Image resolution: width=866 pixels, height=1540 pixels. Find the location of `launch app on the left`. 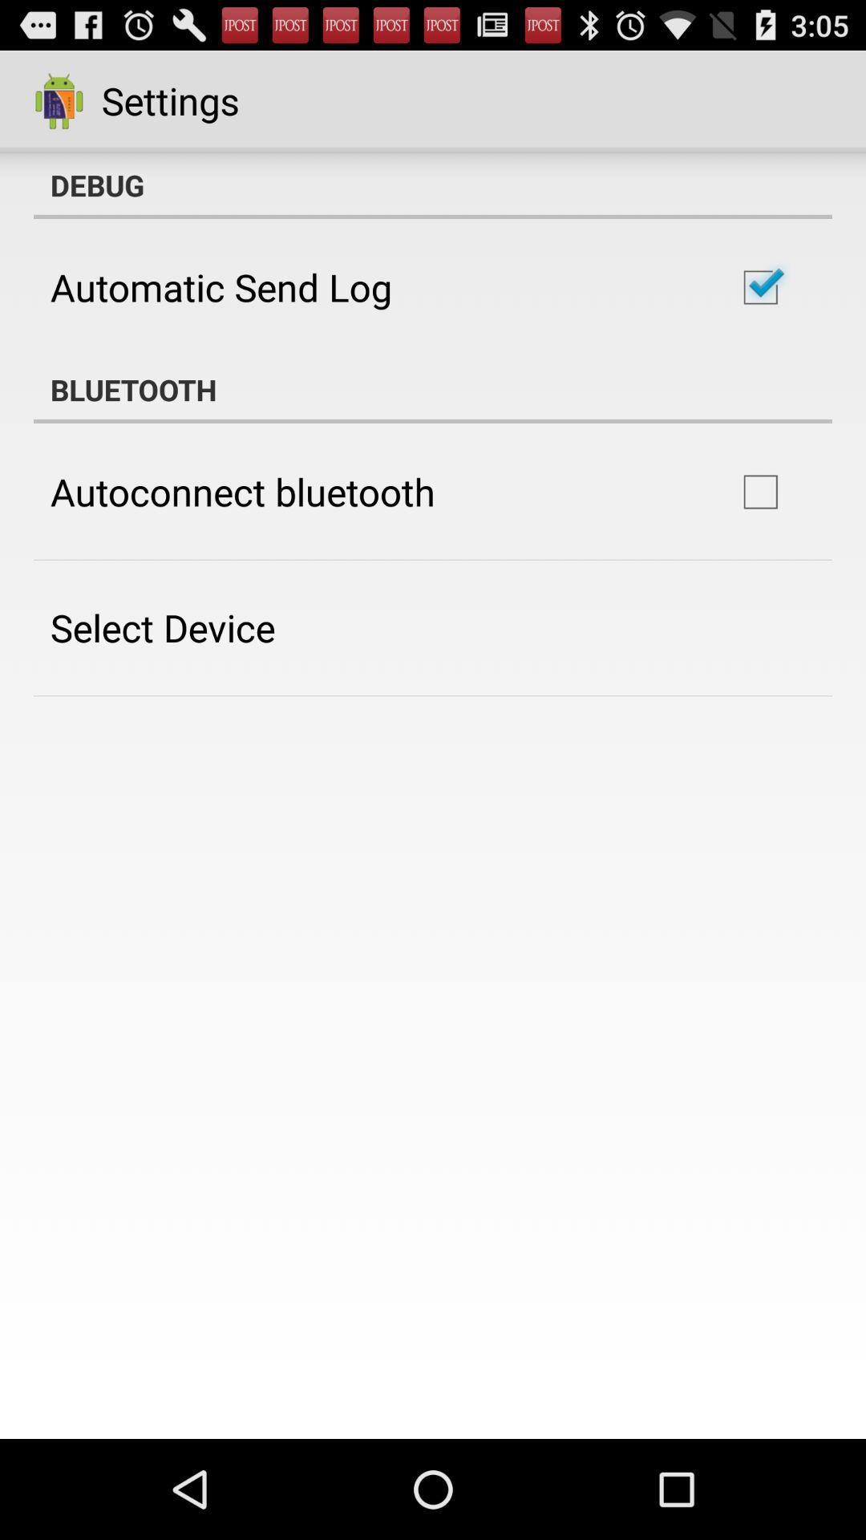

launch app on the left is located at coordinates (163, 627).